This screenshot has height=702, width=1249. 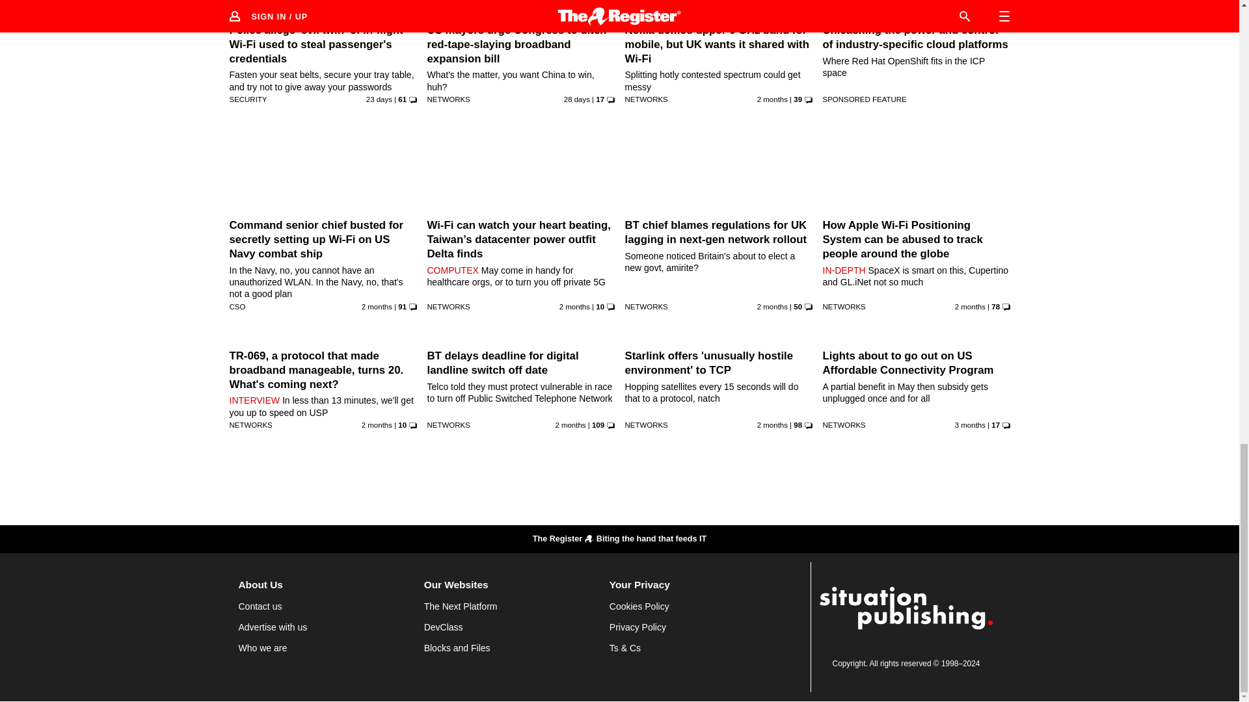 What do you see at coordinates (576, 99) in the screenshot?
I see `25 Jun 2024 22:20` at bounding box center [576, 99].